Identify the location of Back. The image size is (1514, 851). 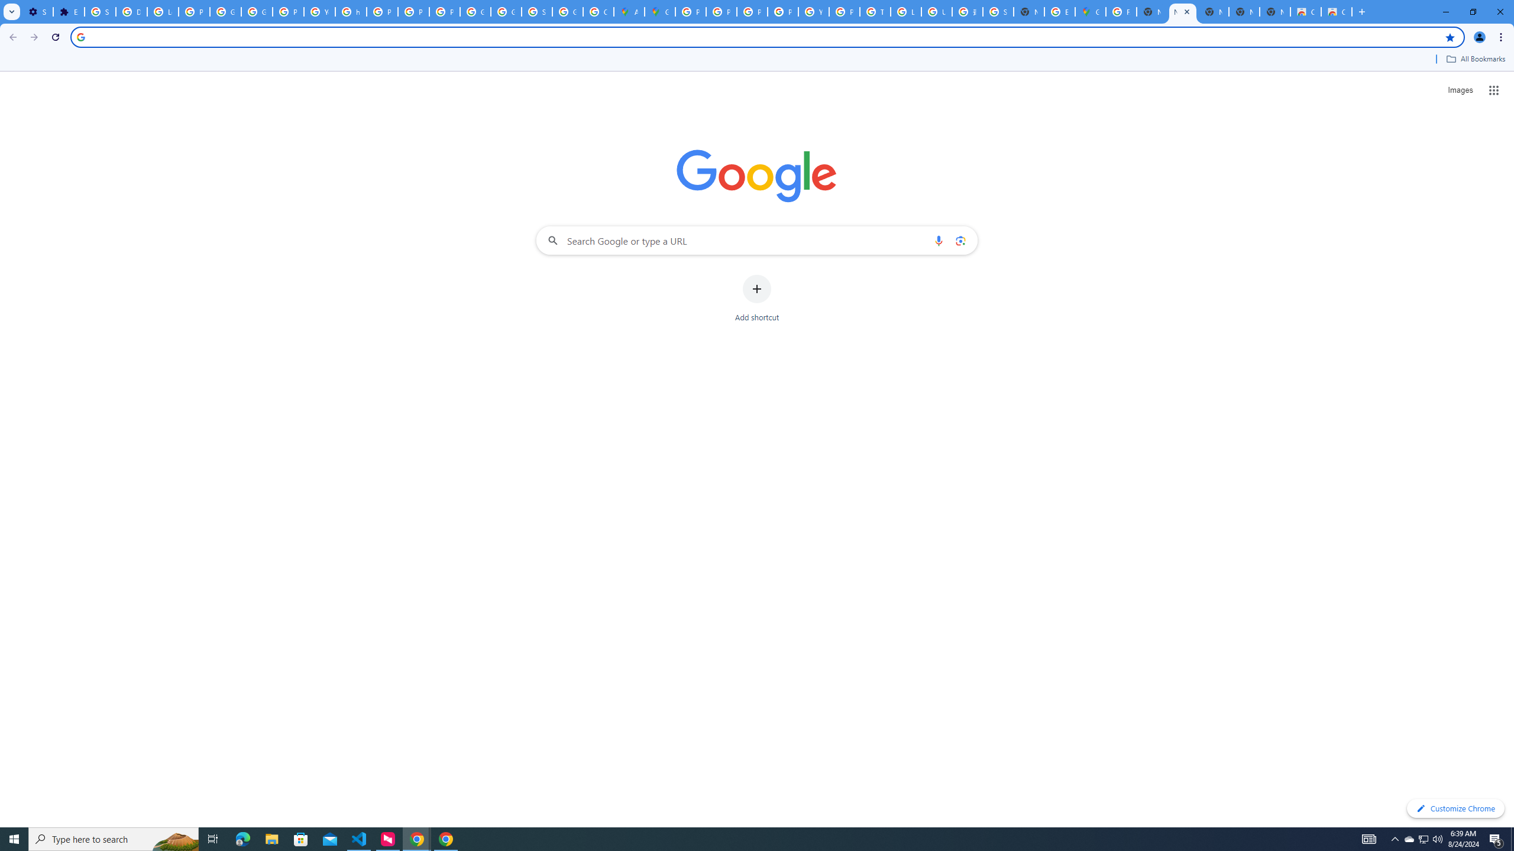
(11, 37).